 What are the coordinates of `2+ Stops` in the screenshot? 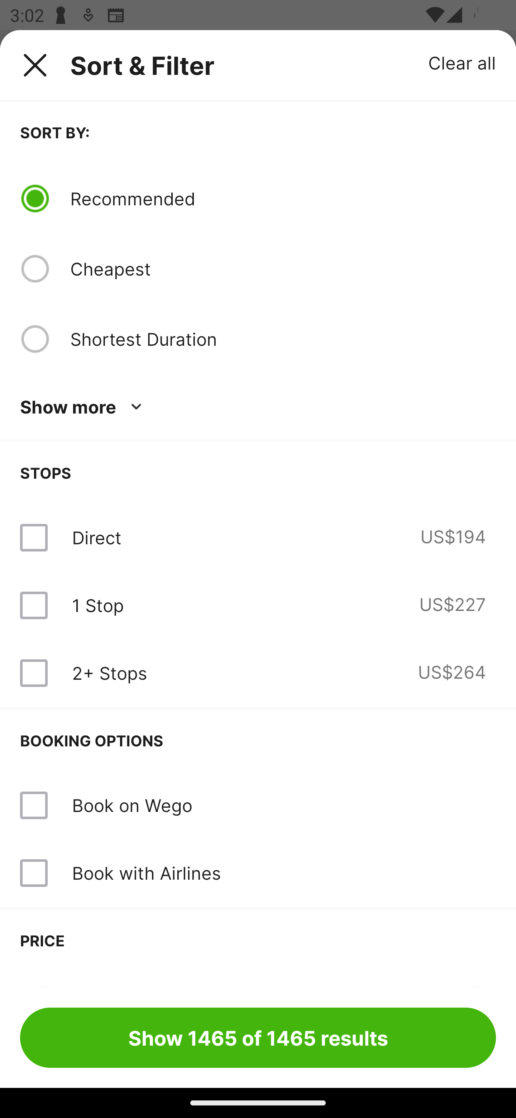 It's located at (109, 673).